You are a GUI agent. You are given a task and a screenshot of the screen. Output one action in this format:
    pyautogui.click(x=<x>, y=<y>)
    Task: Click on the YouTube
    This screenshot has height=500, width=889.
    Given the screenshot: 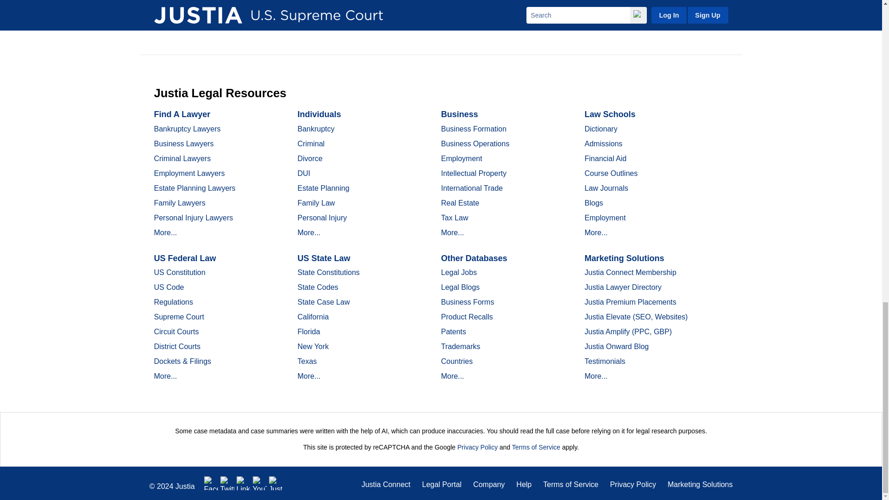 What is the action you would take?
    pyautogui.click(x=259, y=483)
    